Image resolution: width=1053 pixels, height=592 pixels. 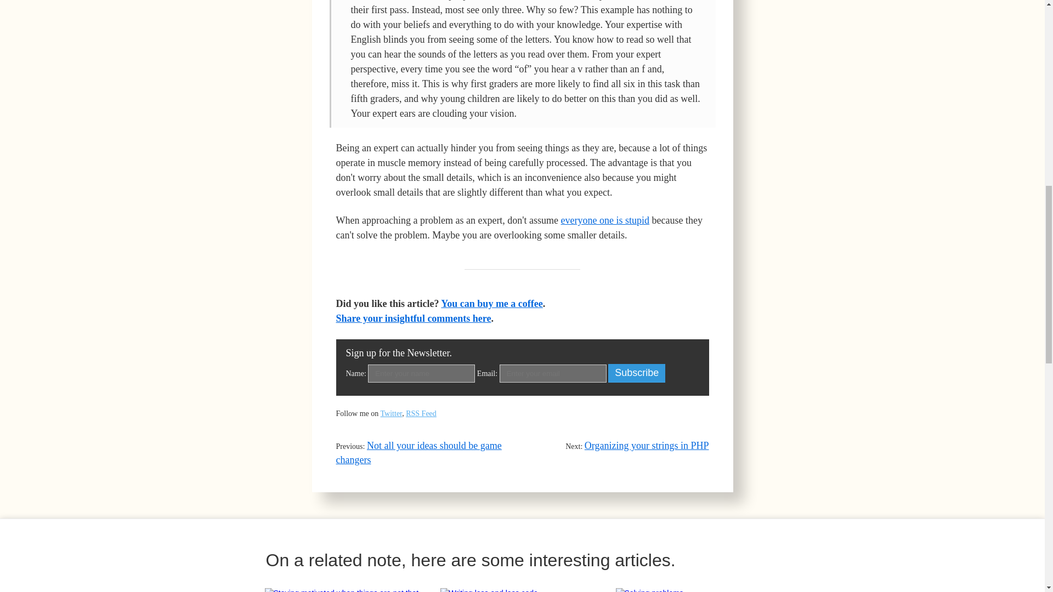 What do you see at coordinates (413, 318) in the screenshot?
I see `Share your insightful comments here` at bounding box center [413, 318].